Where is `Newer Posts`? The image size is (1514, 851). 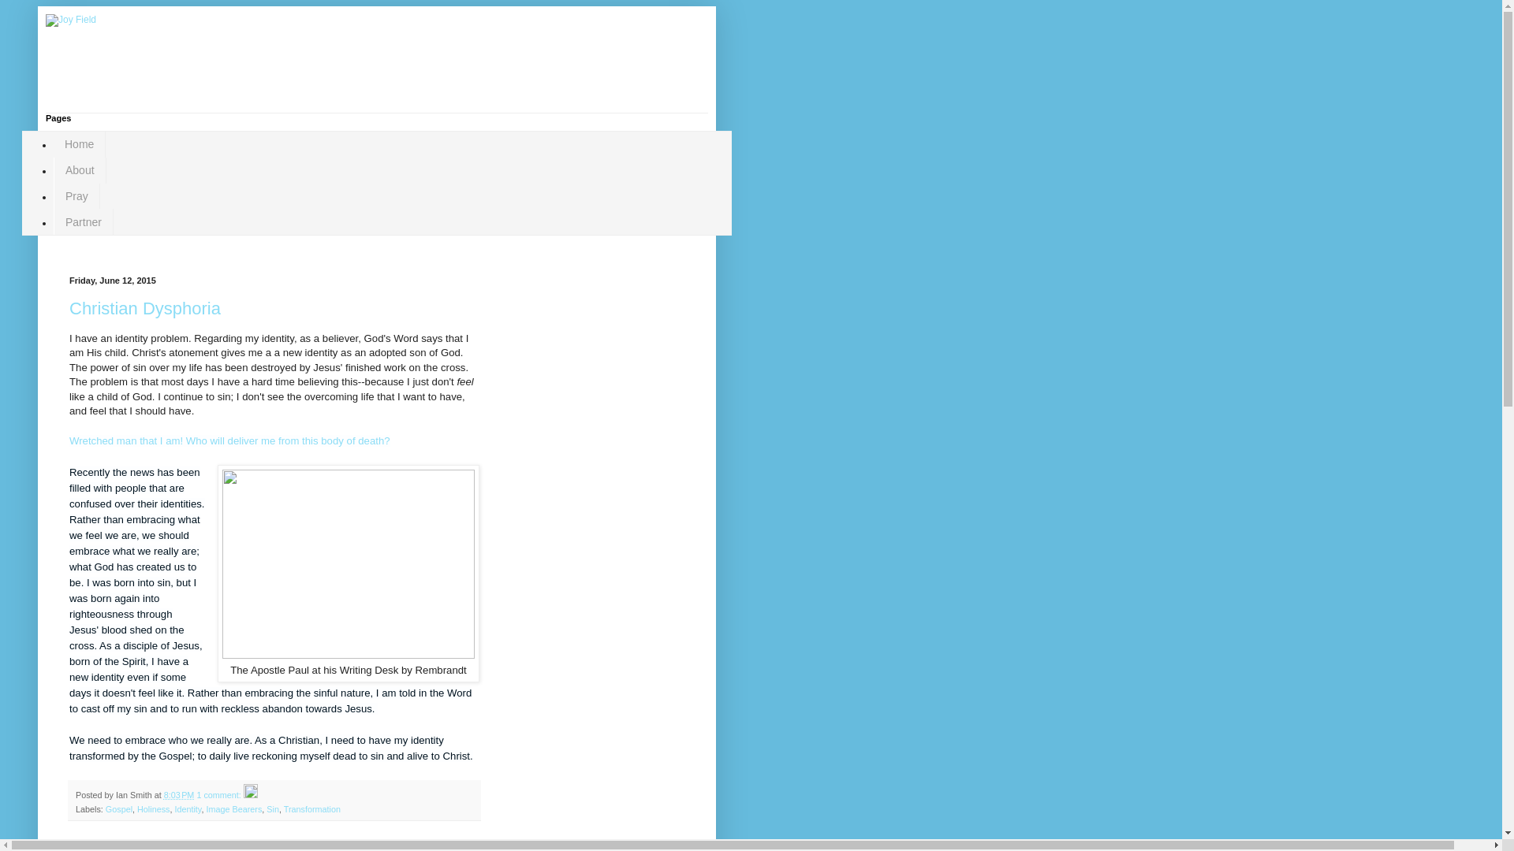 Newer Posts is located at coordinates (99, 843).